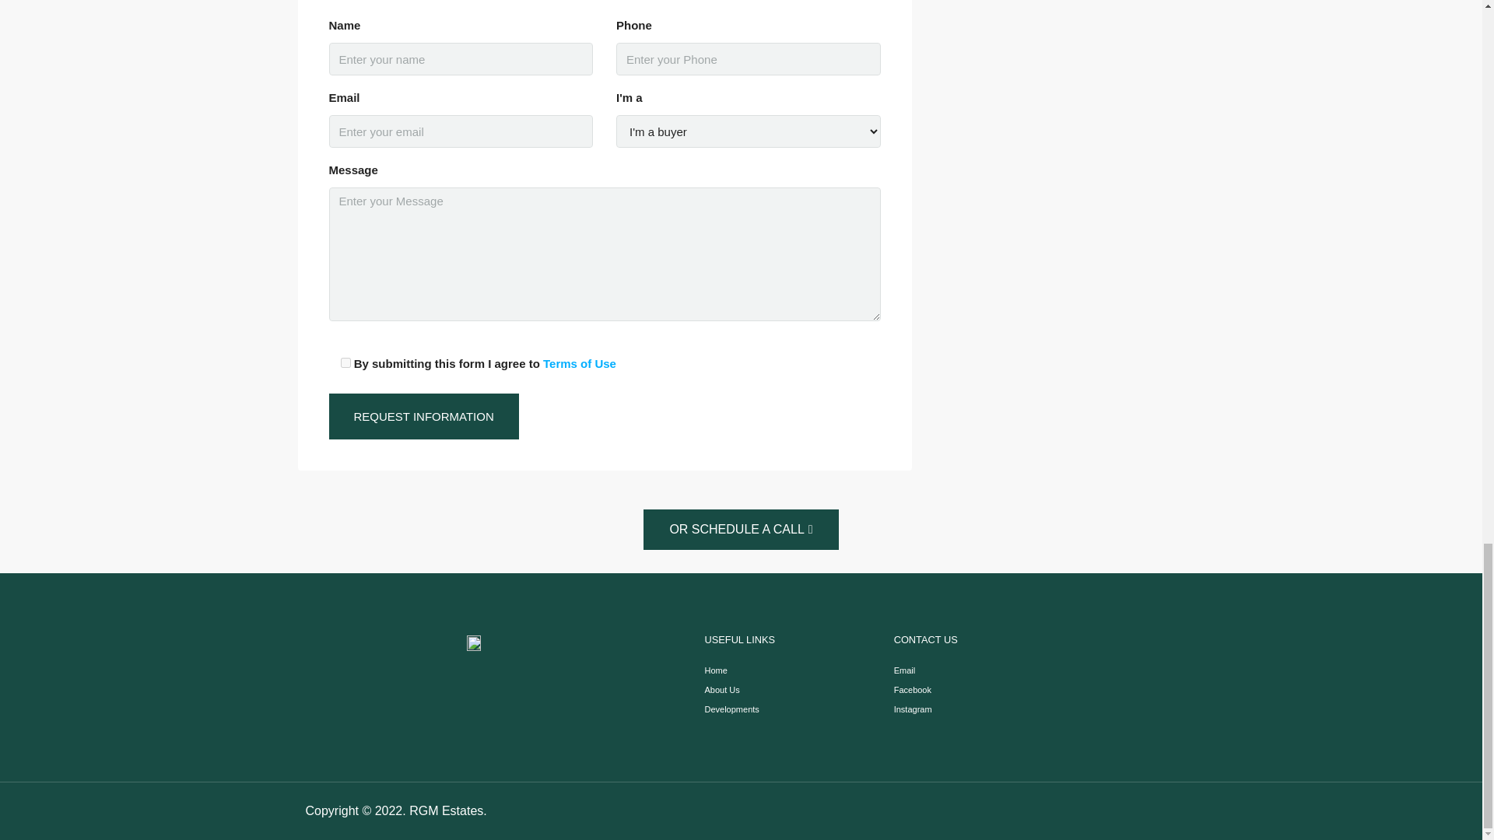  What do you see at coordinates (345, 362) in the screenshot?
I see `1` at bounding box center [345, 362].